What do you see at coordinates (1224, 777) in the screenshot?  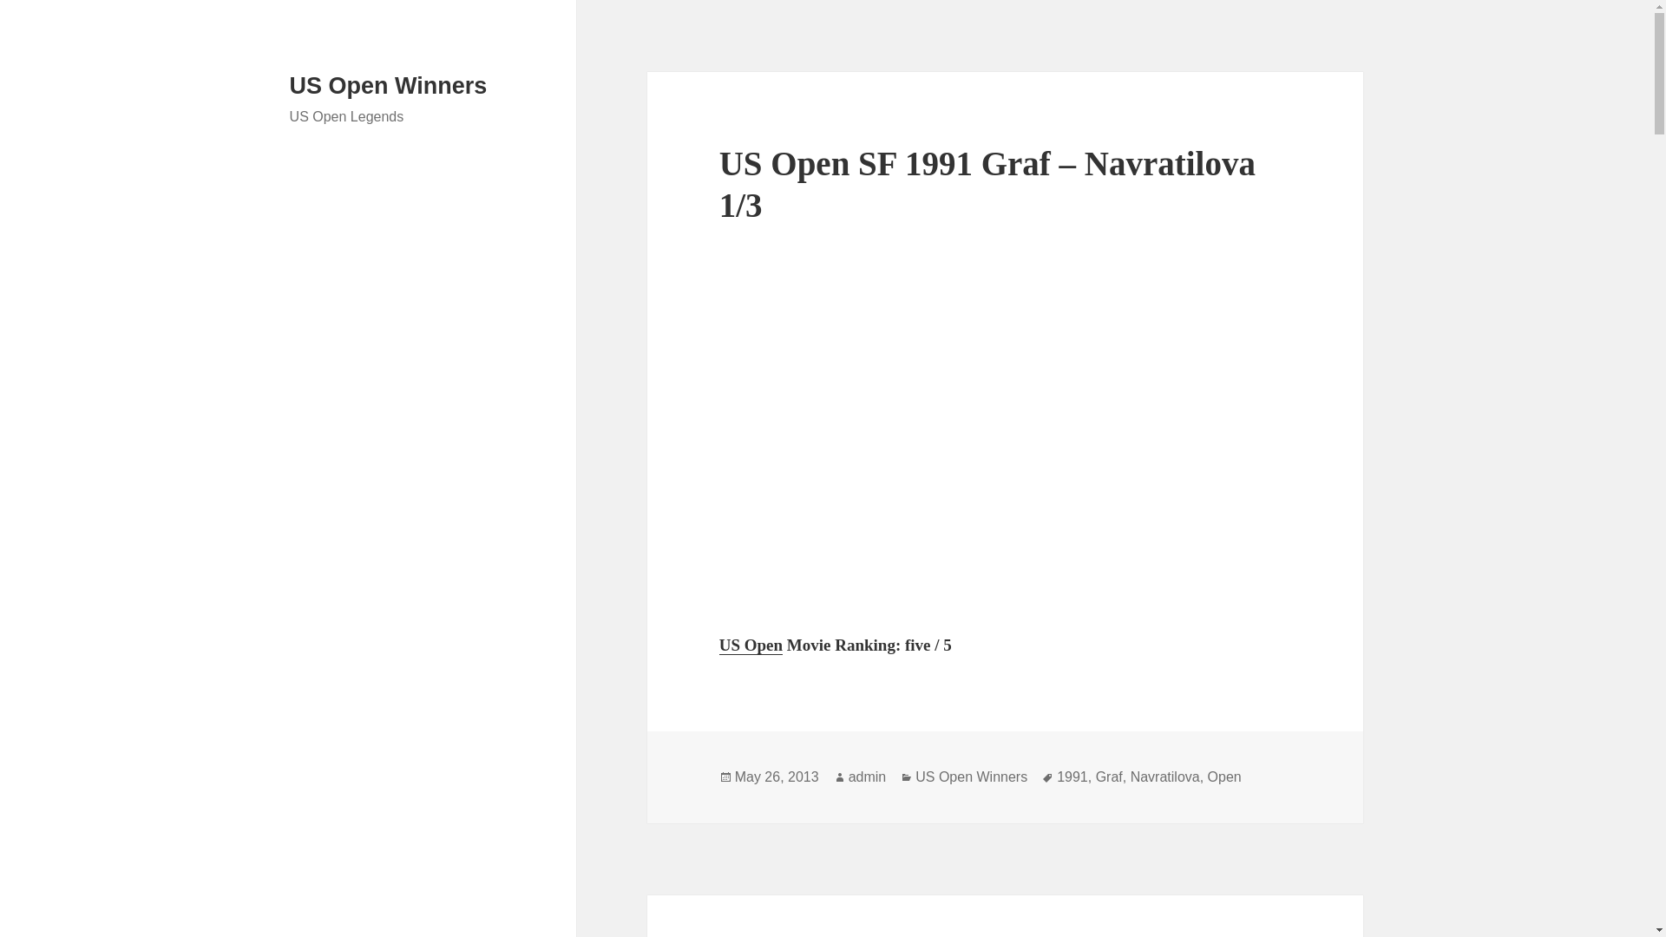 I see `Open` at bounding box center [1224, 777].